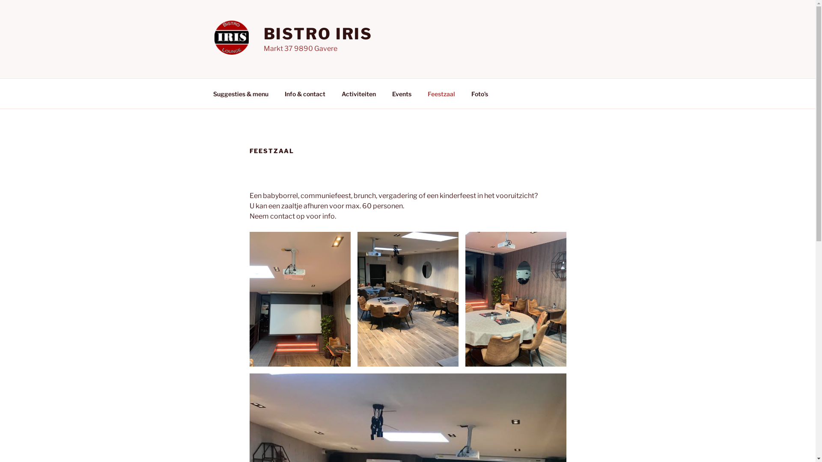 The width and height of the screenshot is (822, 462). What do you see at coordinates (359, 93) in the screenshot?
I see `Activiteiten` at bounding box center [359, 93].